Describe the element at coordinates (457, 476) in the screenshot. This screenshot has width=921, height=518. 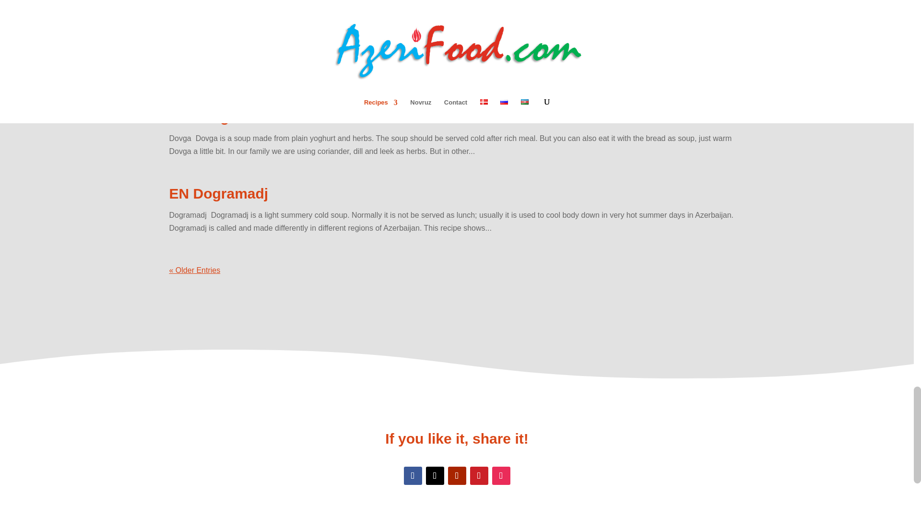
I see `Follow on Youtube` at that location.